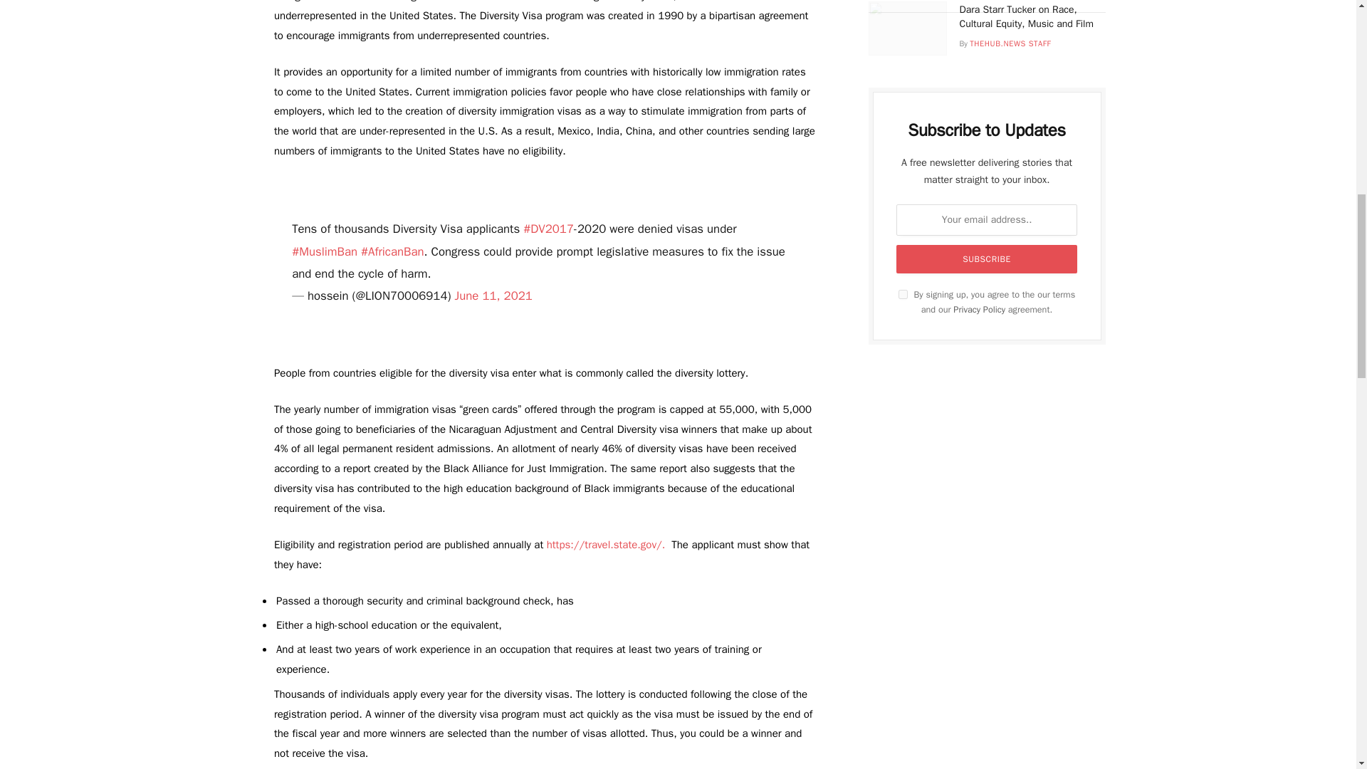 The image size is (1367, 769). I want to click on Subscribe, so click(987, 259).